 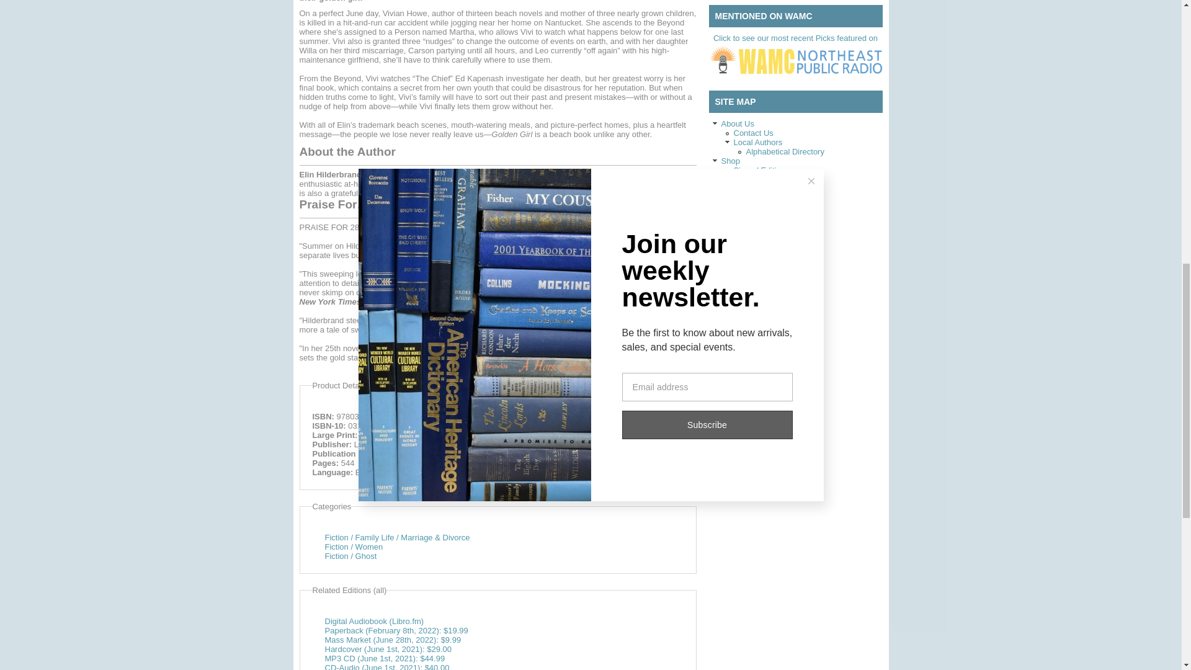 I want to click on Local Author Alphabetical Directory, so click(x=784, y=151).